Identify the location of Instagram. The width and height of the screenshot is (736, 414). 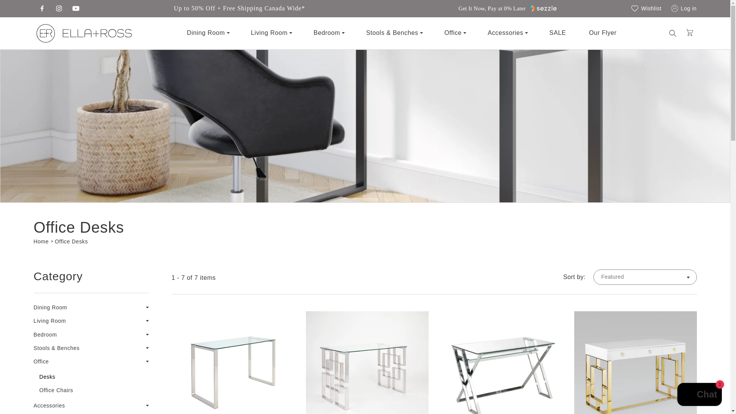
(59, 8).